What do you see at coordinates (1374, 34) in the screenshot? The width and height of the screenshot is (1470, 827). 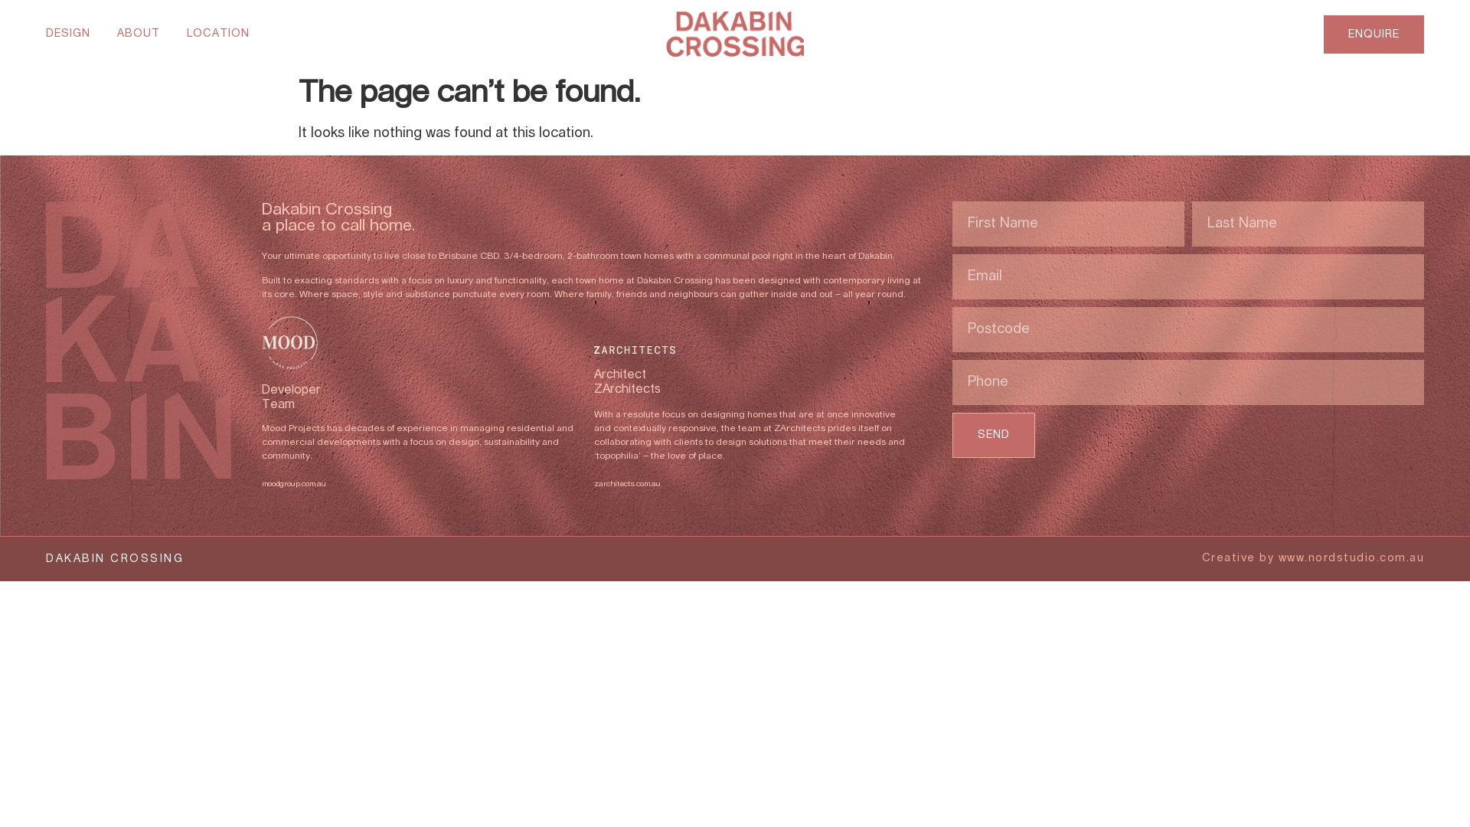 I see `ENQUIRE` at bounding box center [1374, 34].